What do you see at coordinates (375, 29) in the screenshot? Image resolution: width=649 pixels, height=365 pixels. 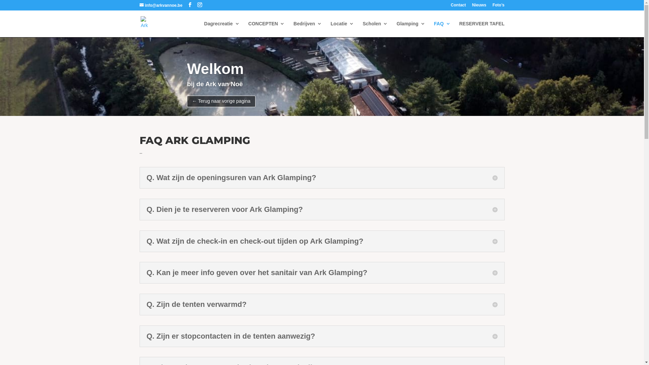 I see `Scholen` at bounding box center [375, 29].